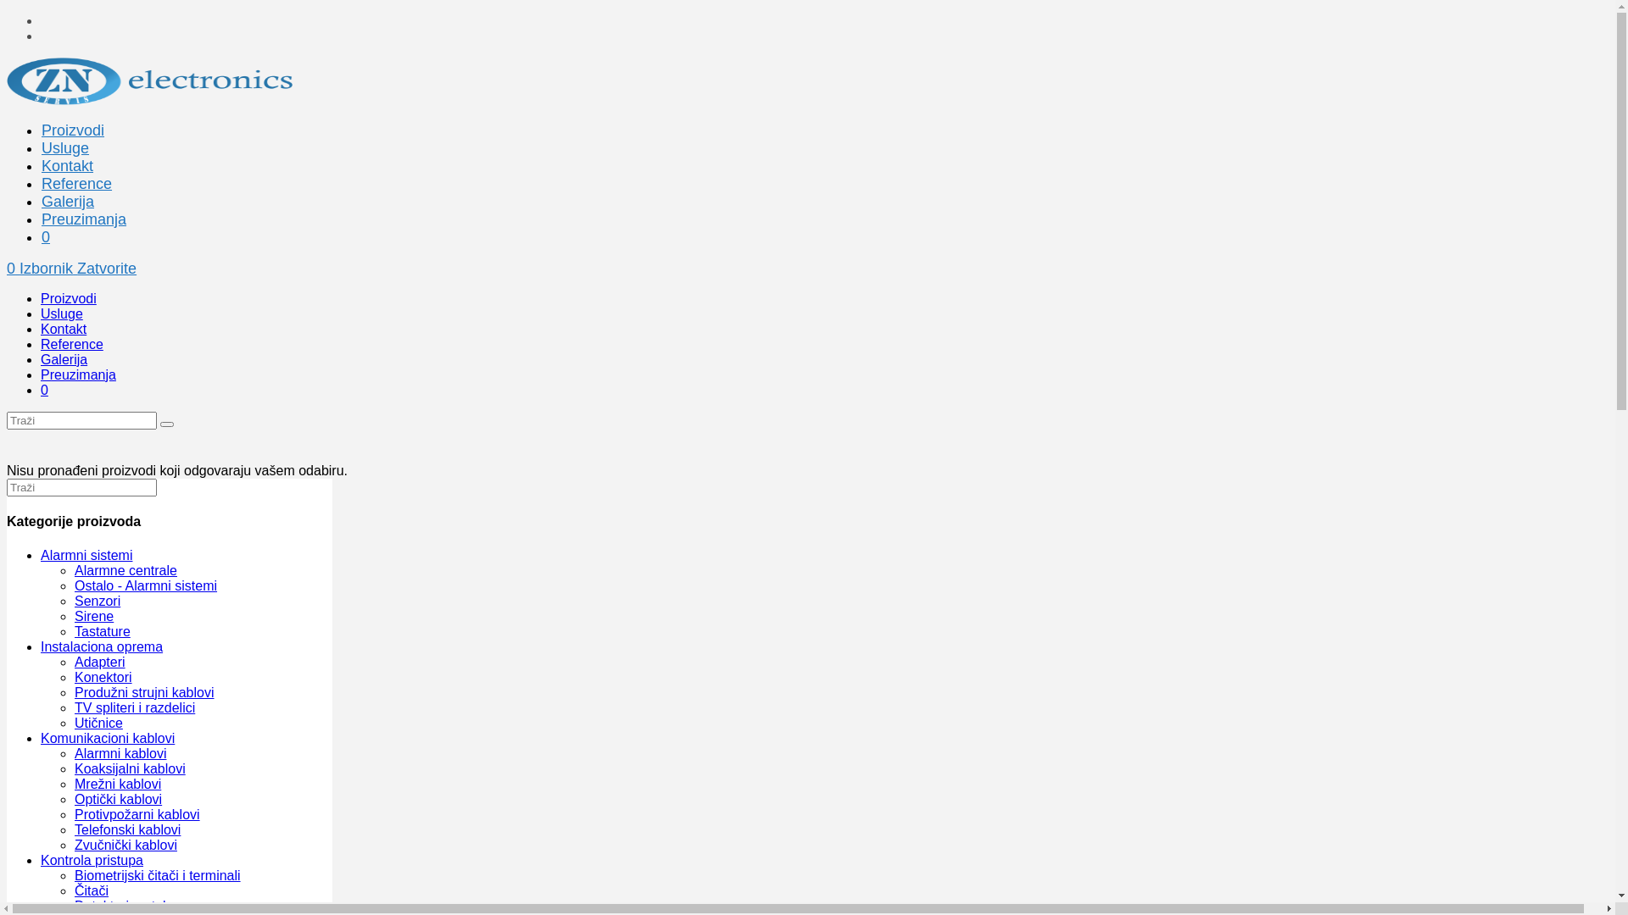 This screenshot has height=915, width=1628. What do you see at coordinates (46, 237) in the screenshot?
I see `0` at bounding box center [46, 237].